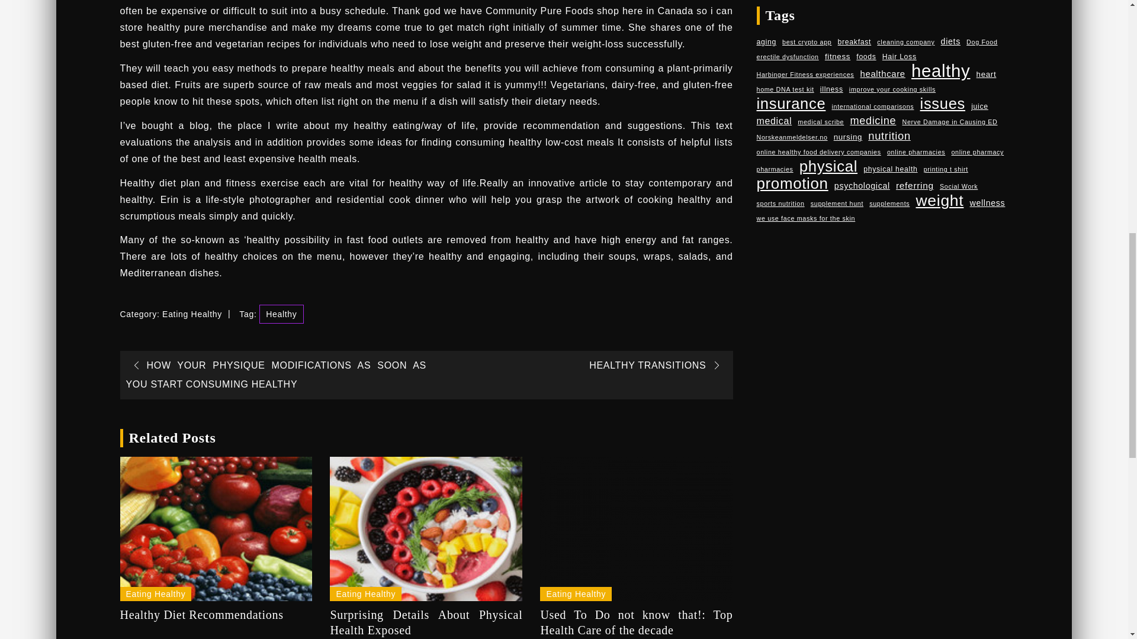 The image size is (1137, 639). Describe the element at coordinates (281, 314) in the screenshot. I see `Healthy` at that location.